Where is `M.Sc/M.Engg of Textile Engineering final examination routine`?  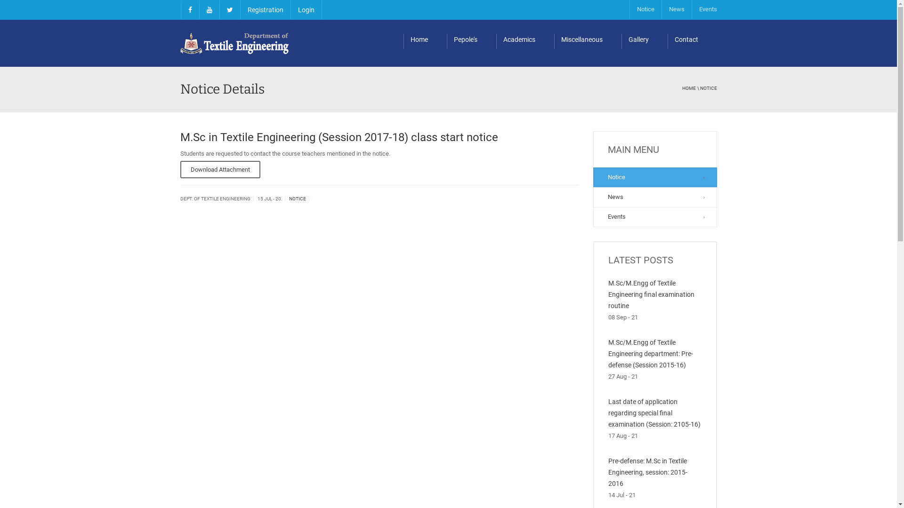
M.Sc/M.Engg of Textile Engineering final examination routine is located at coordinates (652, 294).